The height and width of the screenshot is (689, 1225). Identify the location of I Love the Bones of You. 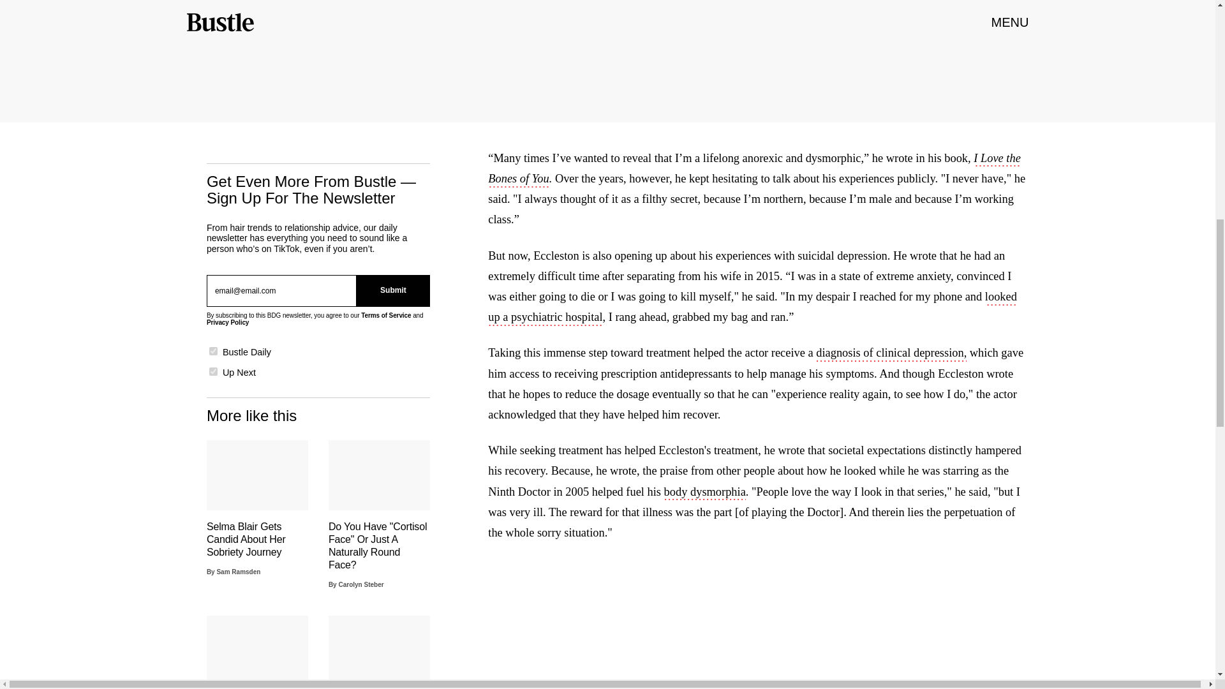
(754, 169).